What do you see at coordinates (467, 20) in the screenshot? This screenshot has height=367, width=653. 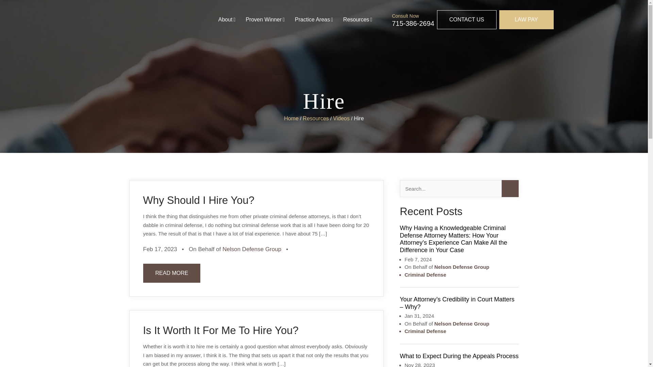 I see `CONTACT US` at bounding box center [467, 20].